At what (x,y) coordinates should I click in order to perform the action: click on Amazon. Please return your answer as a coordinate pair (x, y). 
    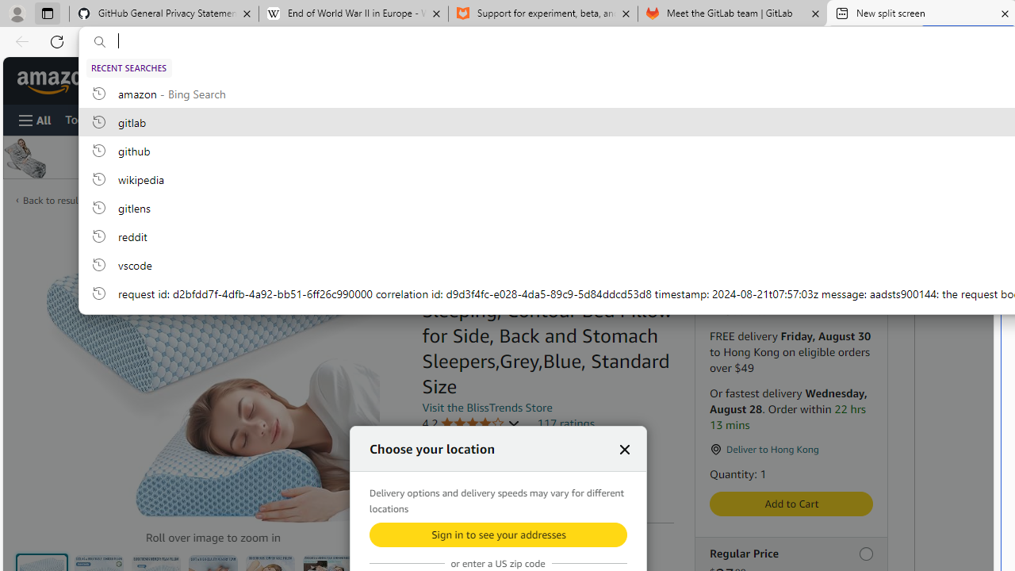
    Looking at the image, I should click on (57, 81).